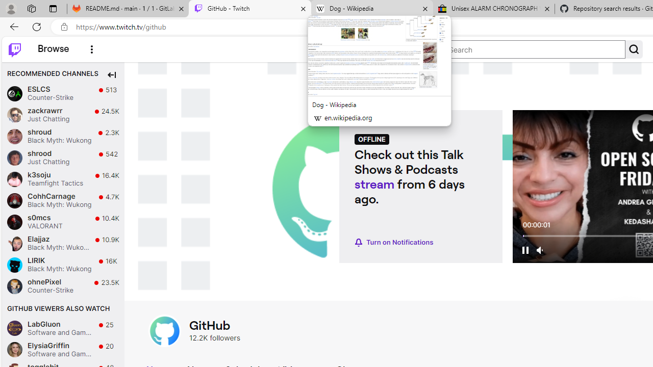 This screenshot has width=653, height=367. Describe the element at coordinates (535, 49) in the screenshot. I see `Search Input` at that location.